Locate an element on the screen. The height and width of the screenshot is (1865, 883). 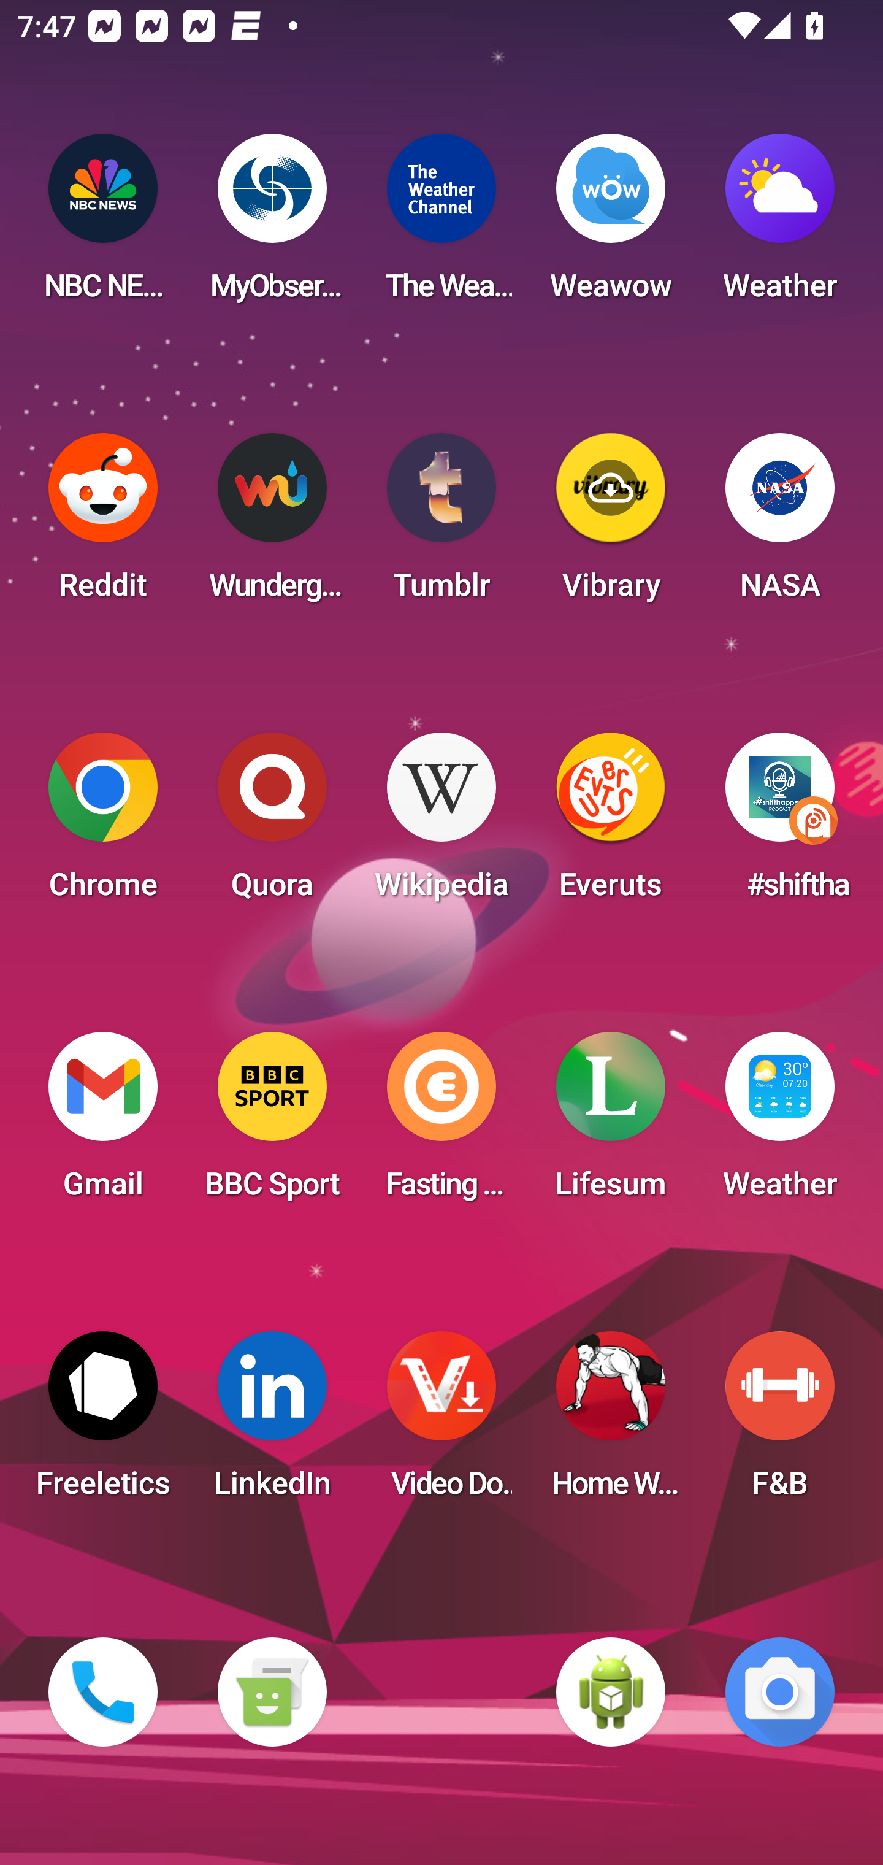
Gmail is located at coordinates (103, 1123).